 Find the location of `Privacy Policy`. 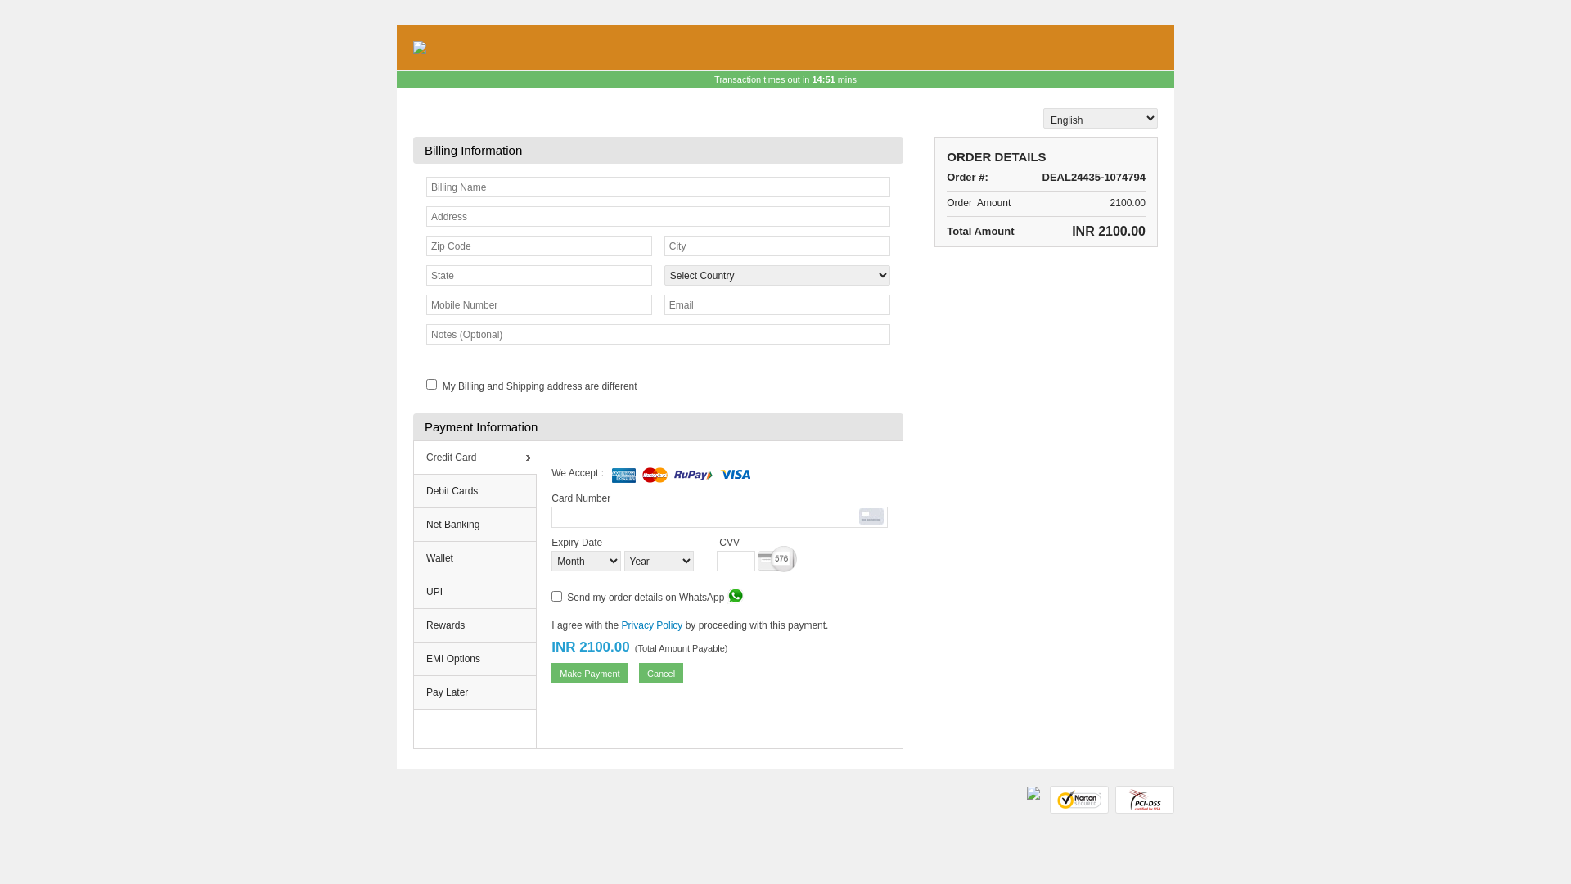

Privacy Policy is located at coordinates (653, 625).